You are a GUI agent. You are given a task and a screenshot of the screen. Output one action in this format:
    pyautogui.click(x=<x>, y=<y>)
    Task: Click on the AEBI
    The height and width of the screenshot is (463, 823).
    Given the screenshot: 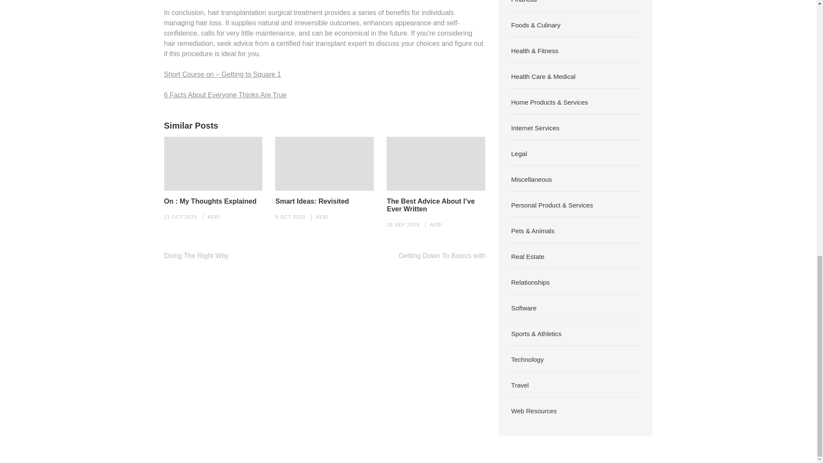 What is the action you would take?
    pyautogui.click(x=322, y=217)
    